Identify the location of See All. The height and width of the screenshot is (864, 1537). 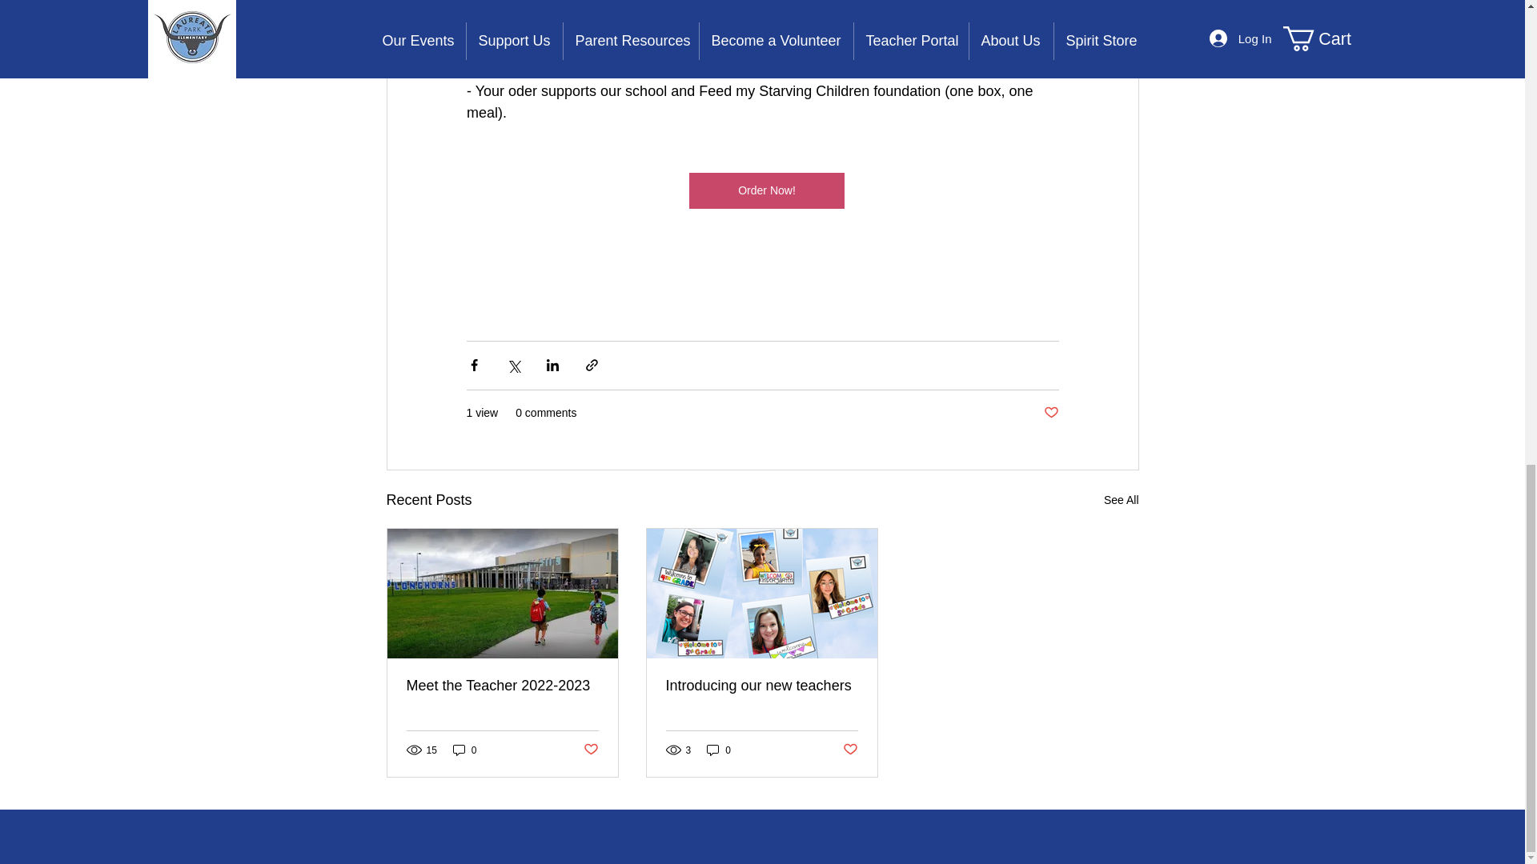
(1121, 501).